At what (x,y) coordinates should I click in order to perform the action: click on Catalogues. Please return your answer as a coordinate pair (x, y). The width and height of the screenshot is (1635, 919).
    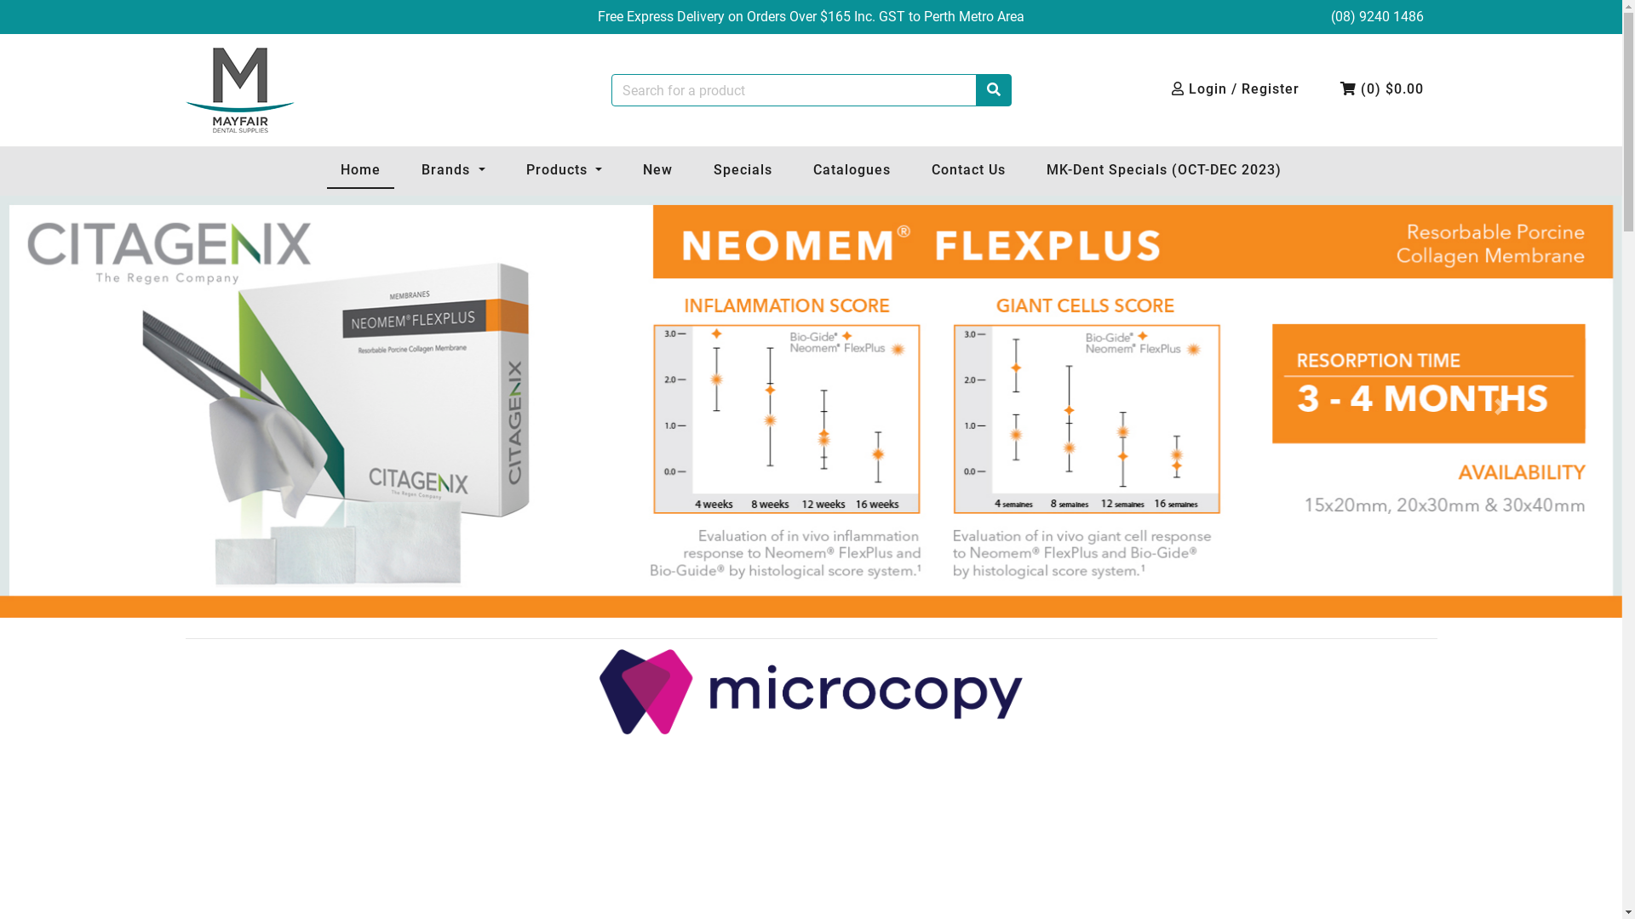
    Looking at the image, I should click on (852, 171).